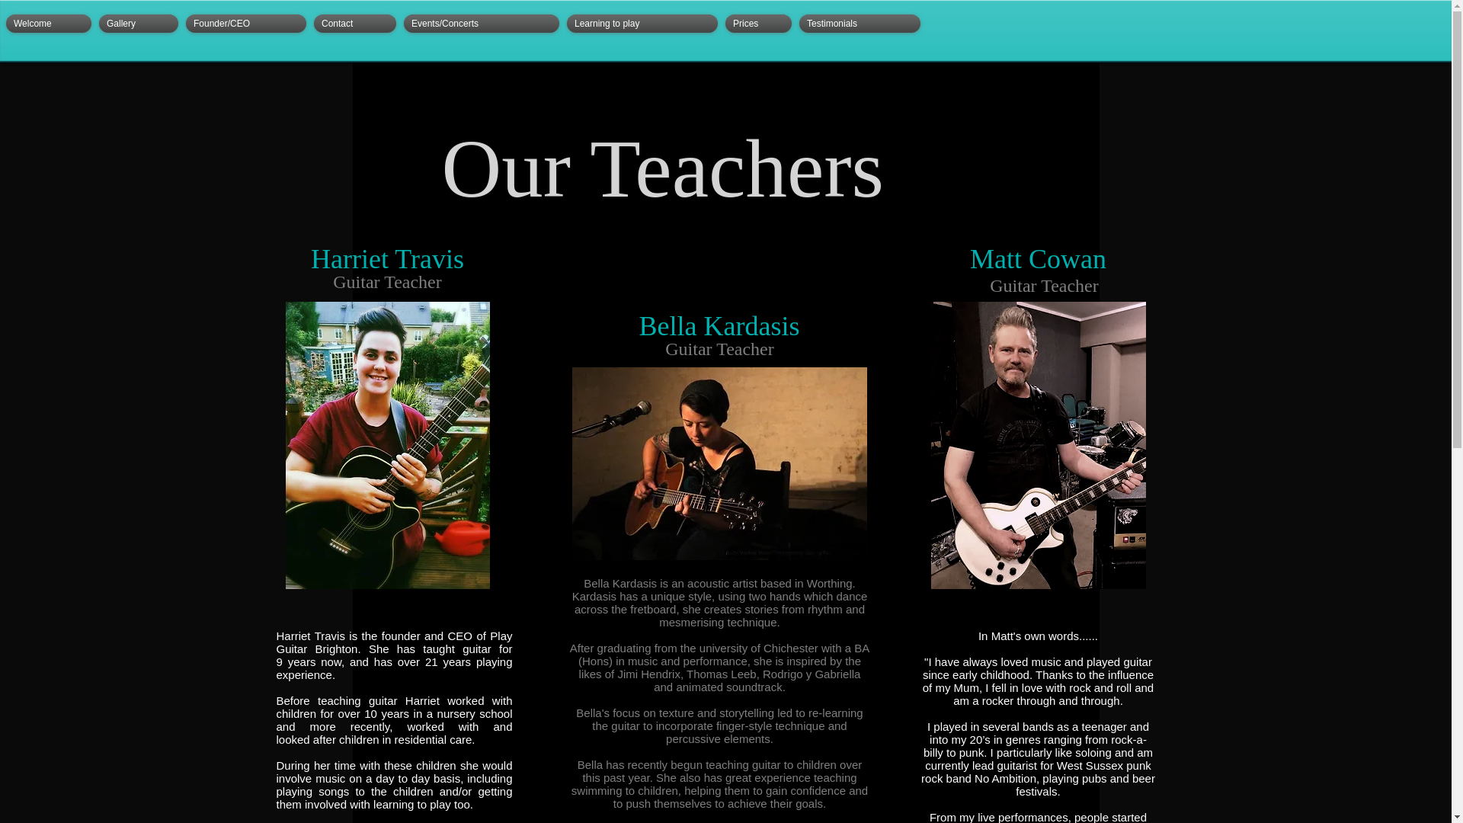  I want to click on Welcome, so click(50, 24).